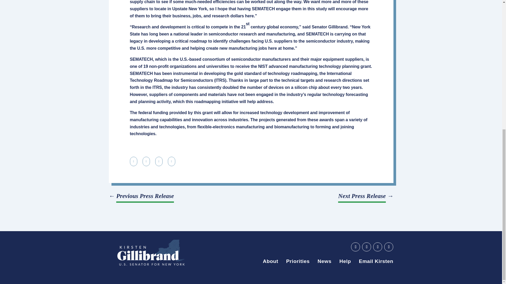 This screenshot has height=284, width=506. I want to click on Follow on Instagram, so click(388, 247).